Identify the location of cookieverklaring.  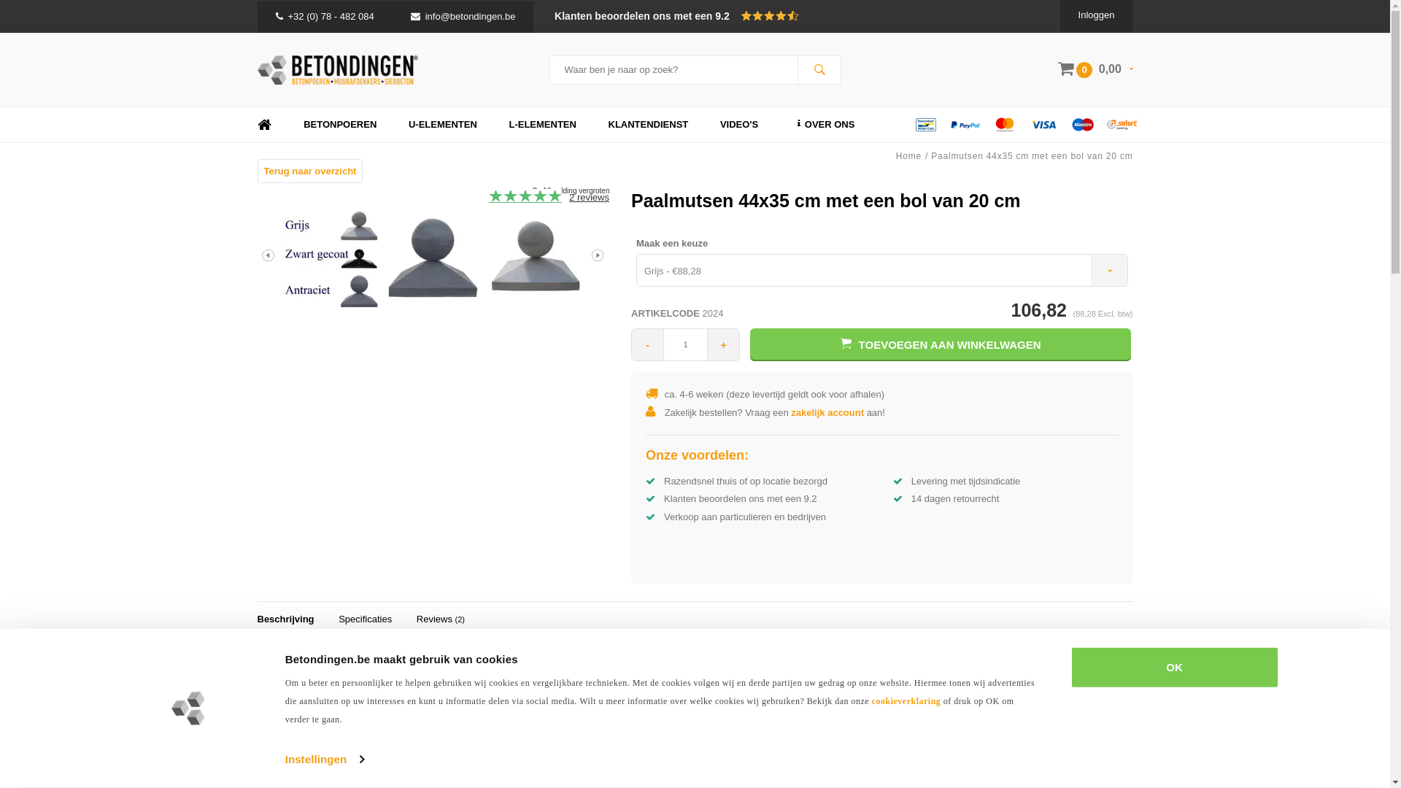
(906, 701).